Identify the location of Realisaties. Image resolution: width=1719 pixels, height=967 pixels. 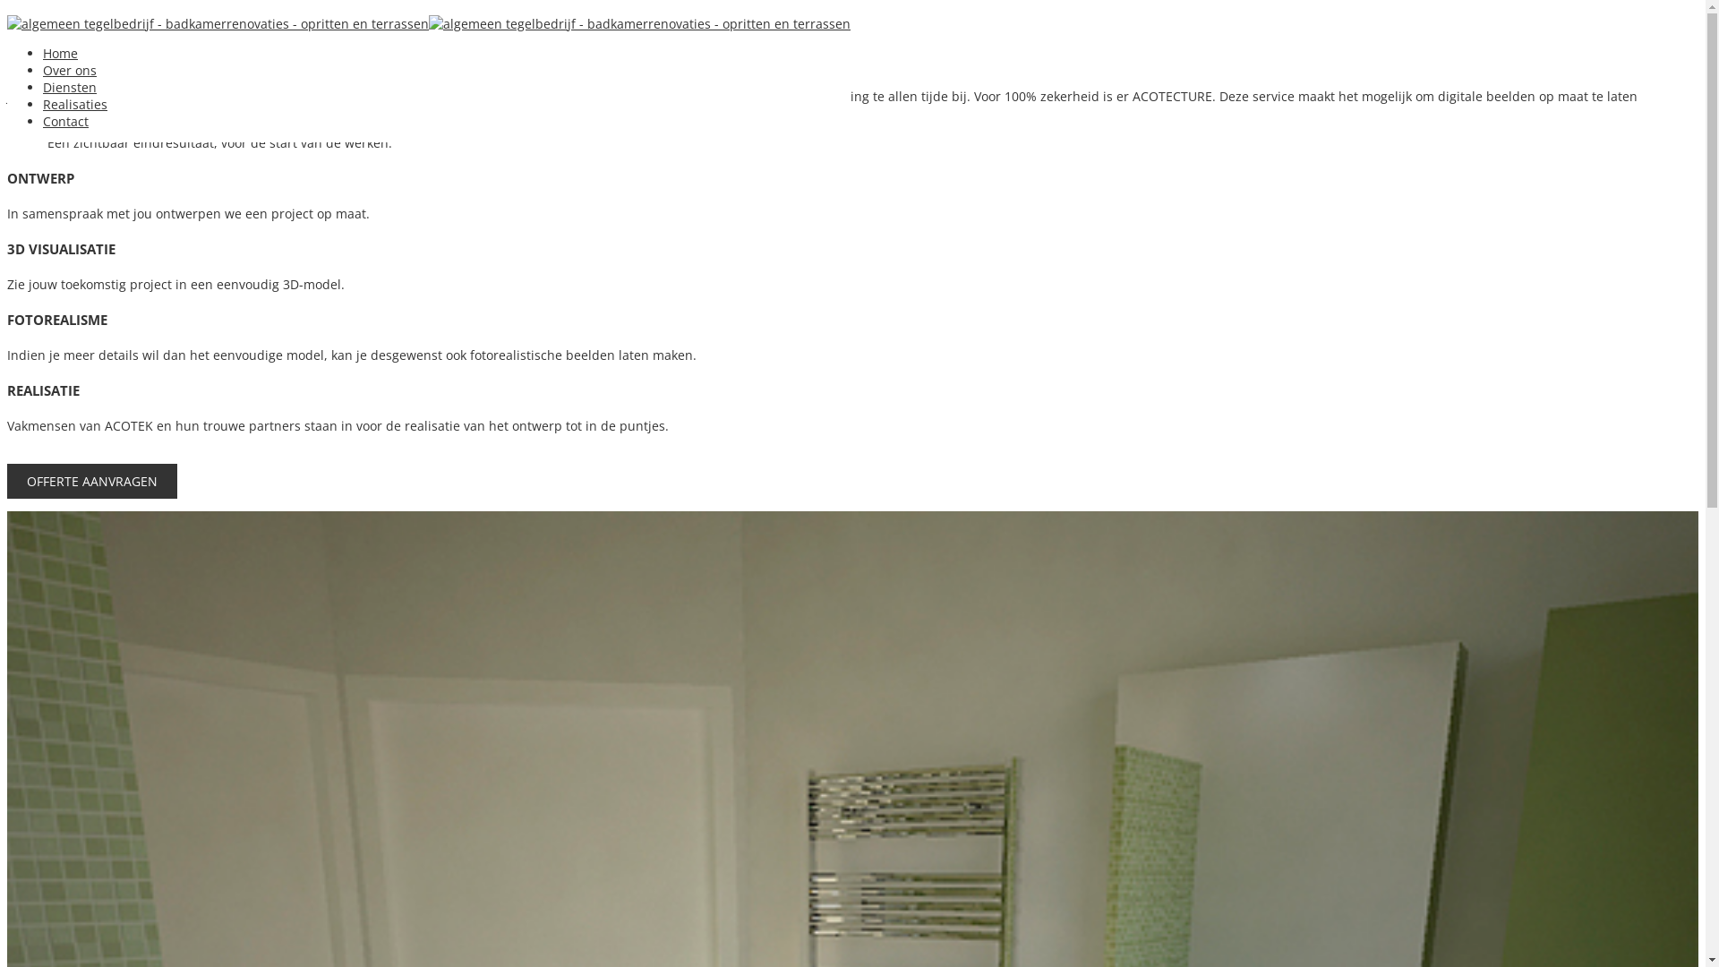
(75, 104).